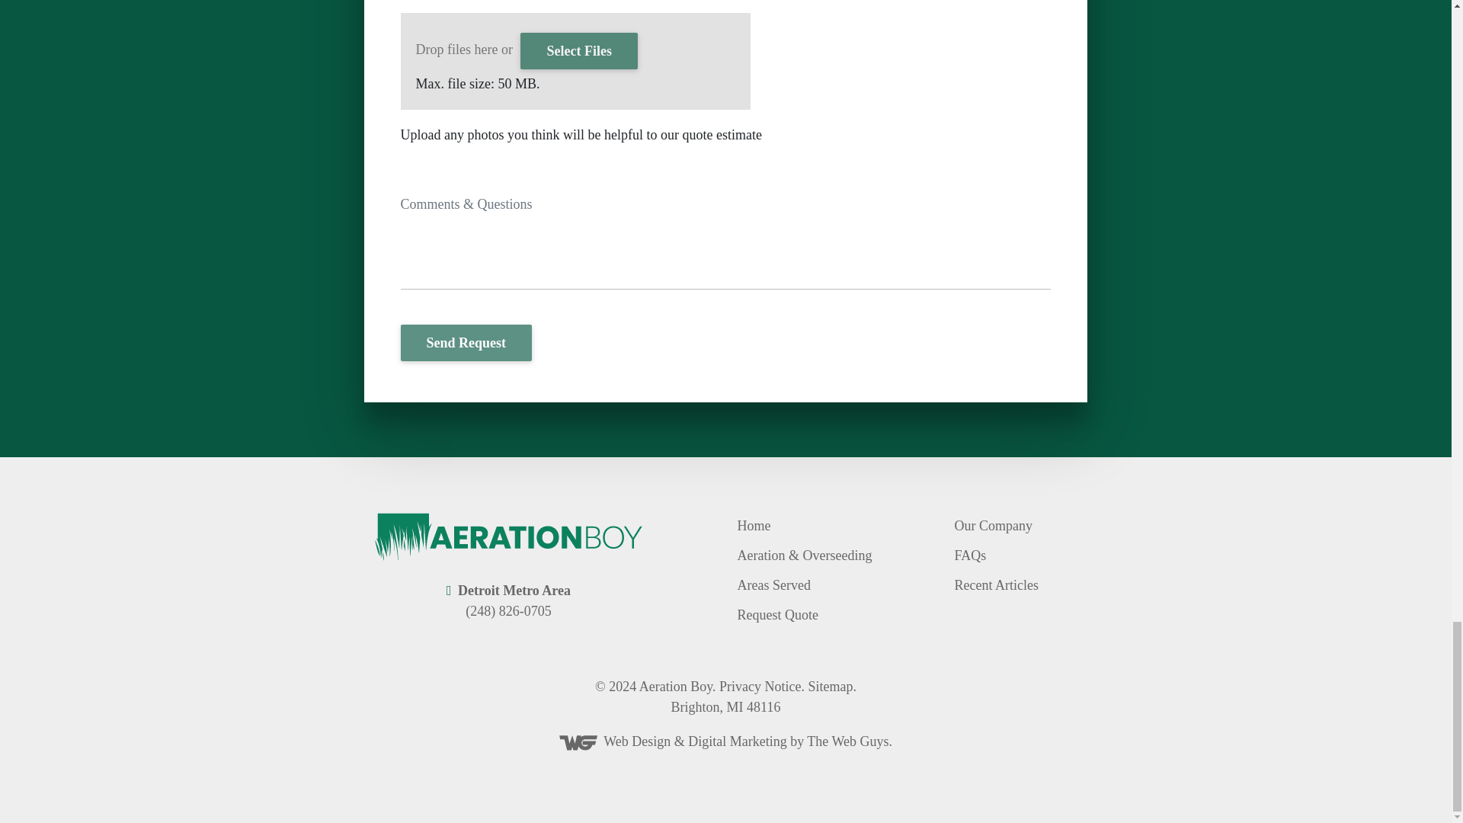 The width and height of the screenshot is (1463, 823). What do you see at coordinates (830, 687) in the screenshot?
I see `Sitemap` at bounding box center [830, 687].